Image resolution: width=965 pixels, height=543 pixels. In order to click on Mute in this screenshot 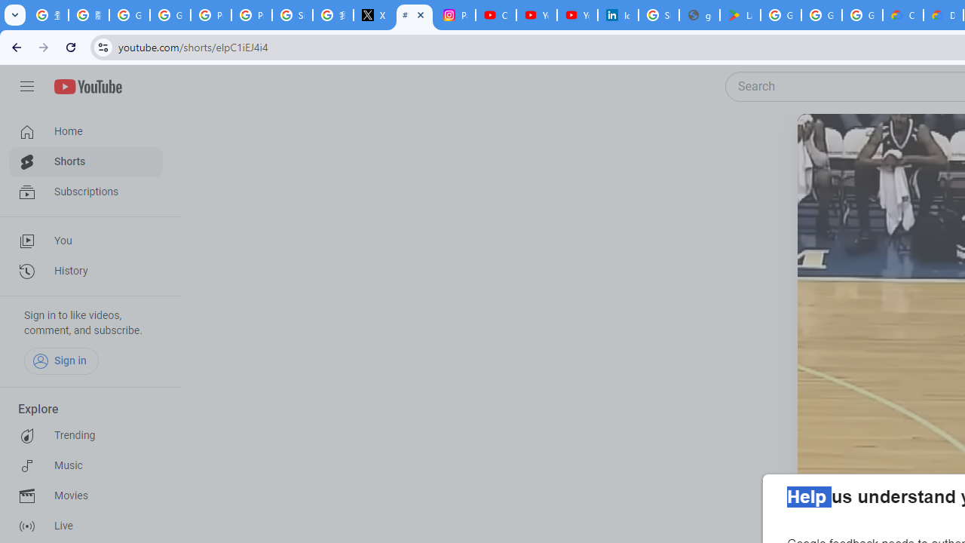, I will do `click(870, 144)`.